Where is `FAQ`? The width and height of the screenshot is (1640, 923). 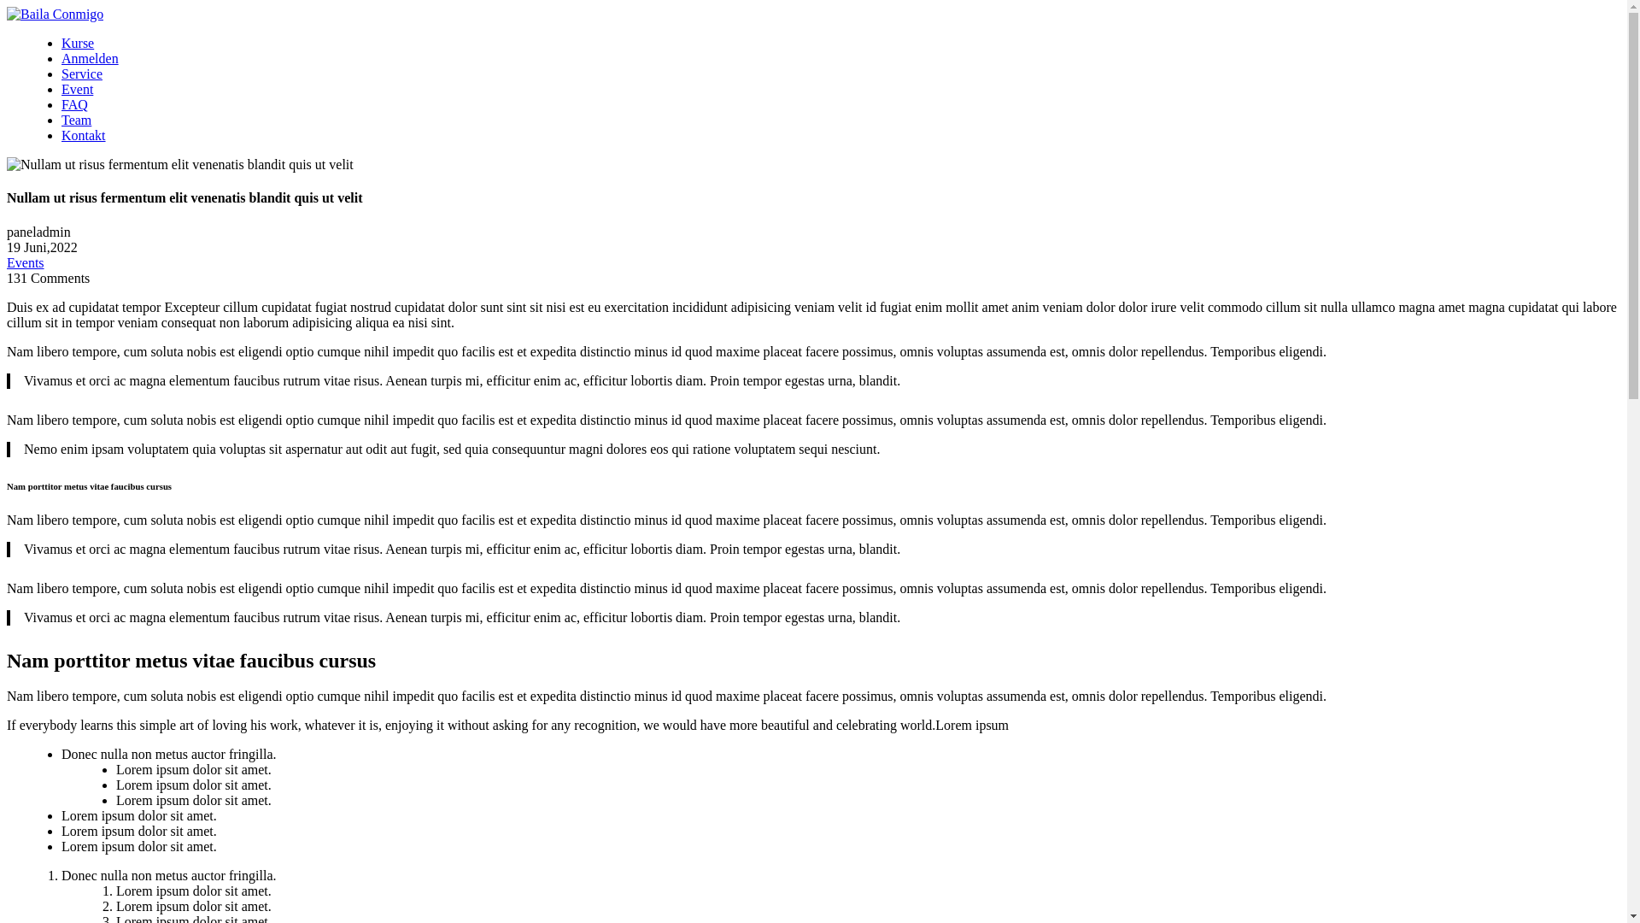 FAQ is located at coordinates (75, 104).